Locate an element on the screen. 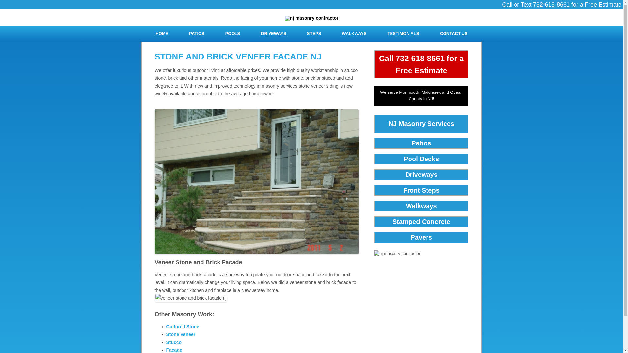 The height and width of the screenshot is (353, 628). Patios is located at coordinates (196, 33).